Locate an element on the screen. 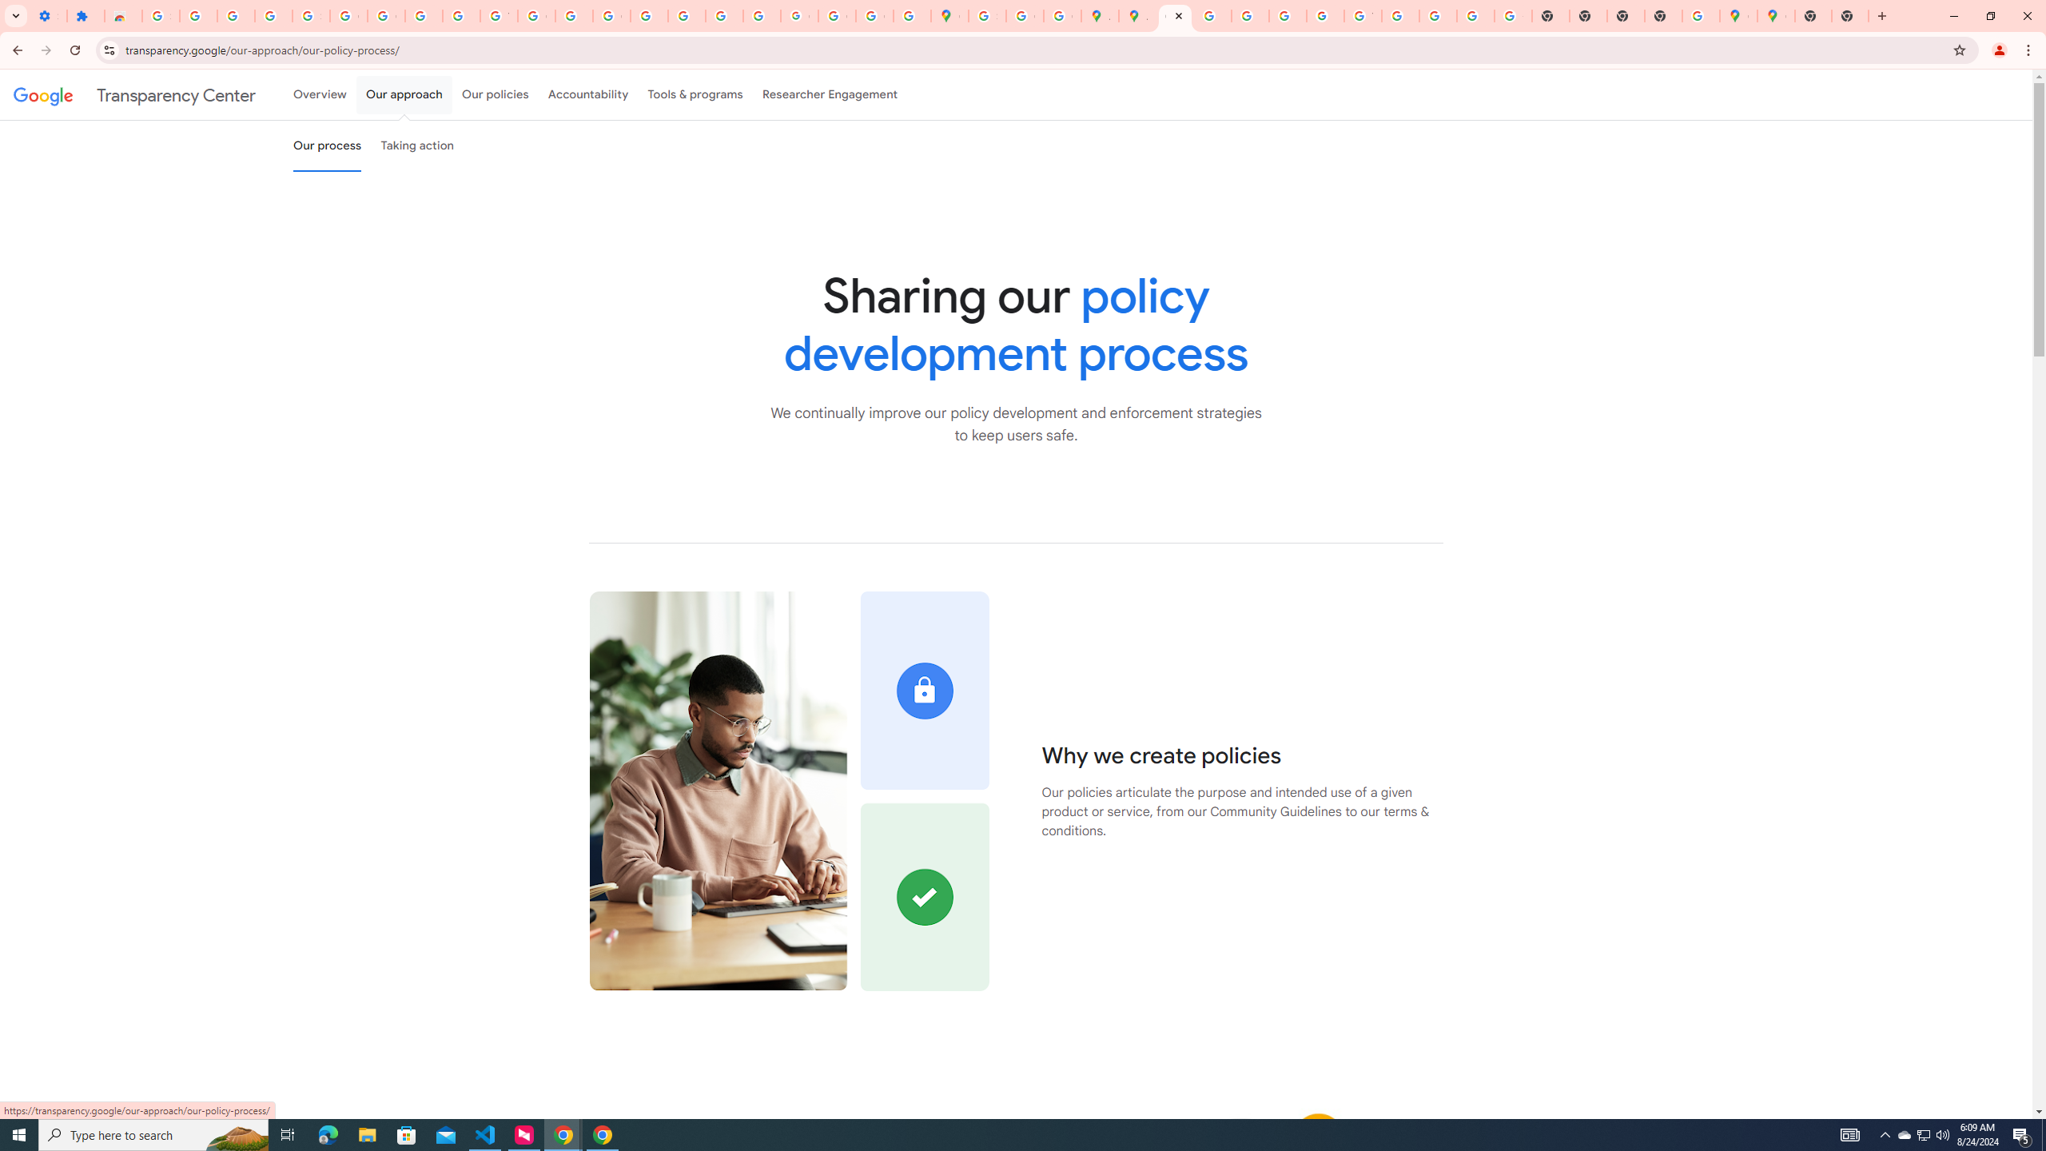  New Tab is located at coordinates (1663, 16).